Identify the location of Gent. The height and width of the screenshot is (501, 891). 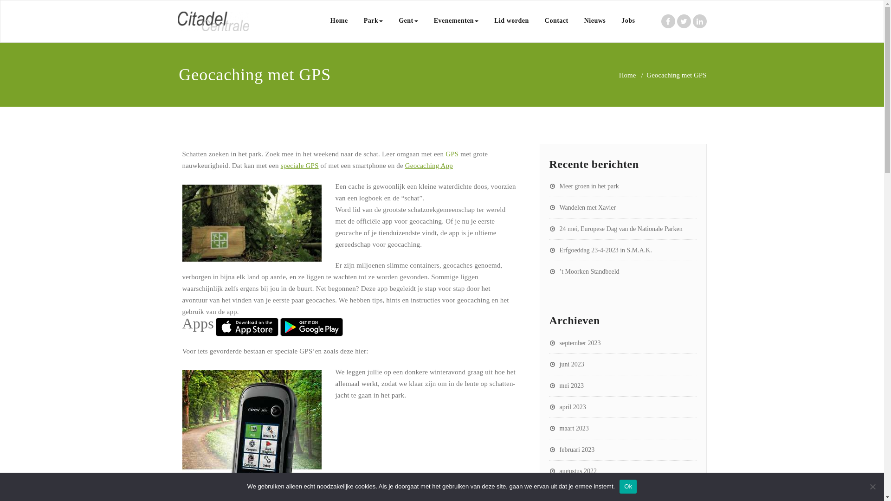
(408, 21).